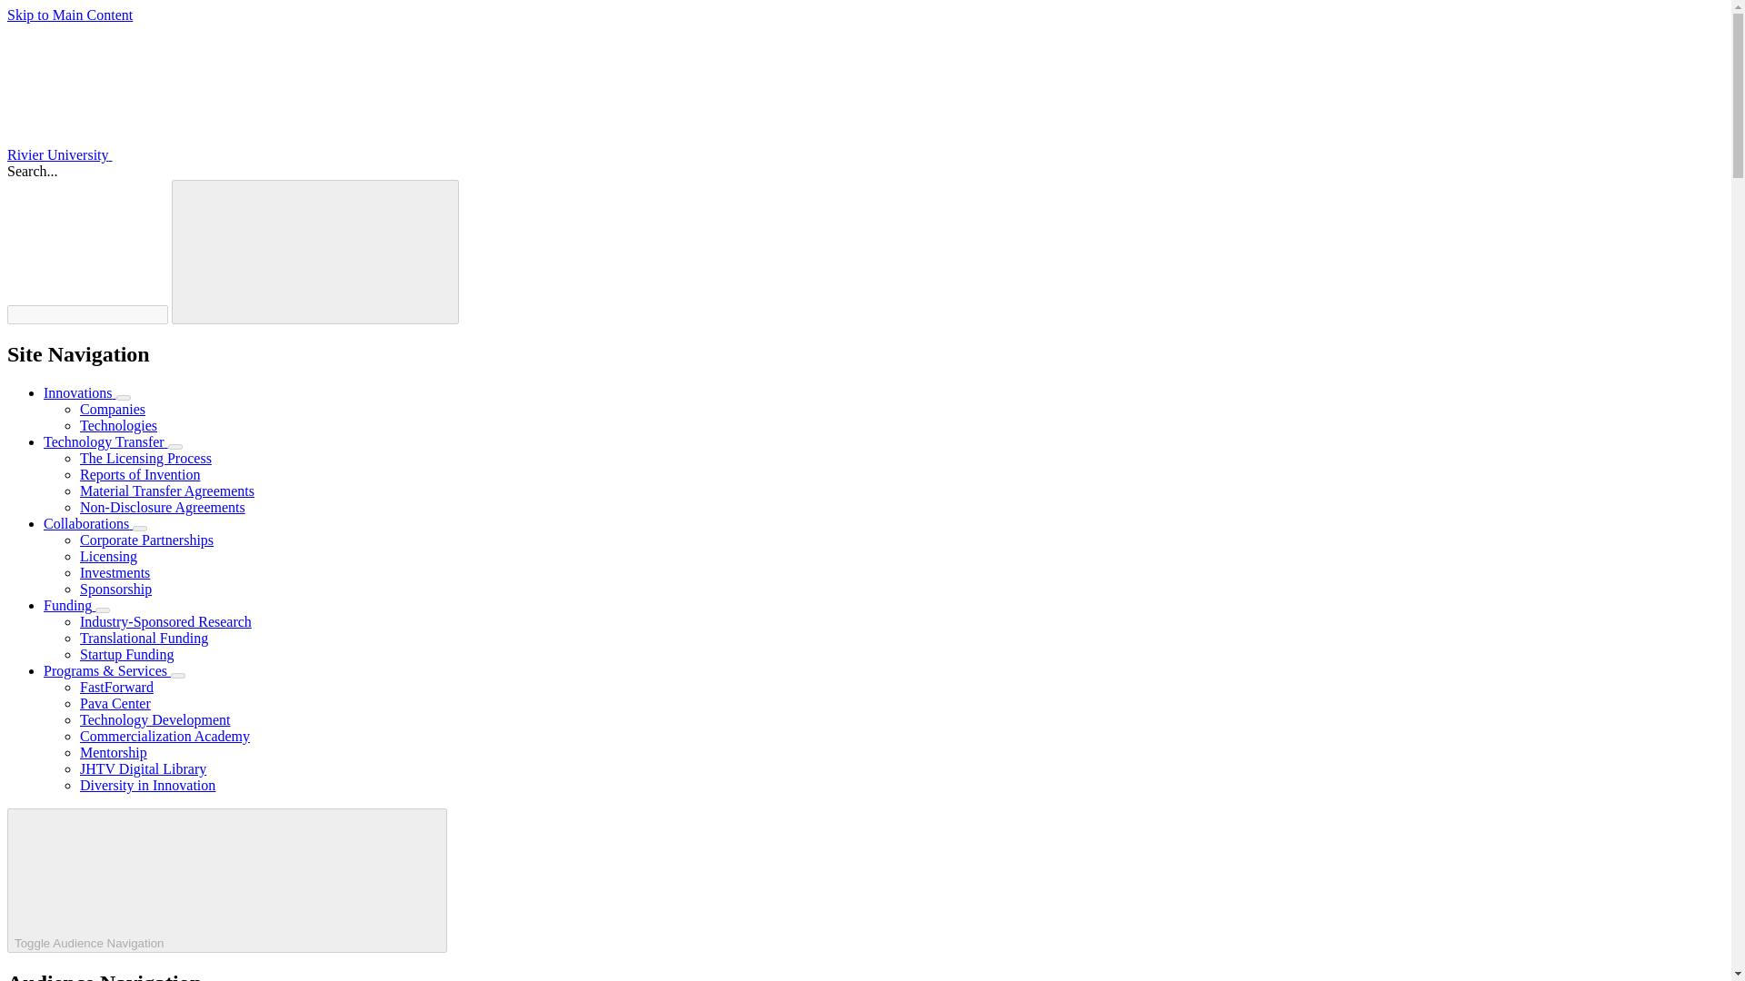 The height and width of the screenshot is (981, 1745). Describe the element at coordinates (145, 458) in the screenshot. I see `The Licensing Process` at that location.